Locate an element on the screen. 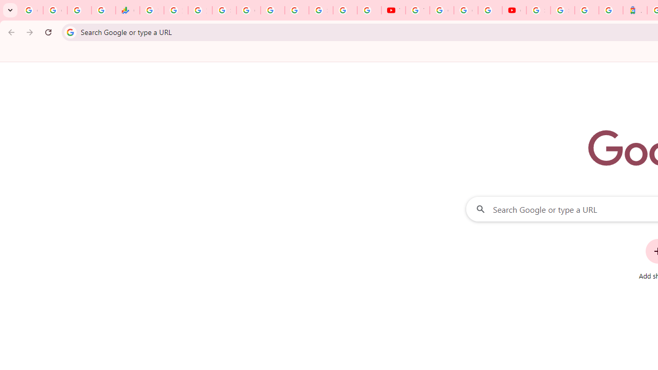 The image size is (658, 370). Privacy Checkup is located at coordinates (369, 10).